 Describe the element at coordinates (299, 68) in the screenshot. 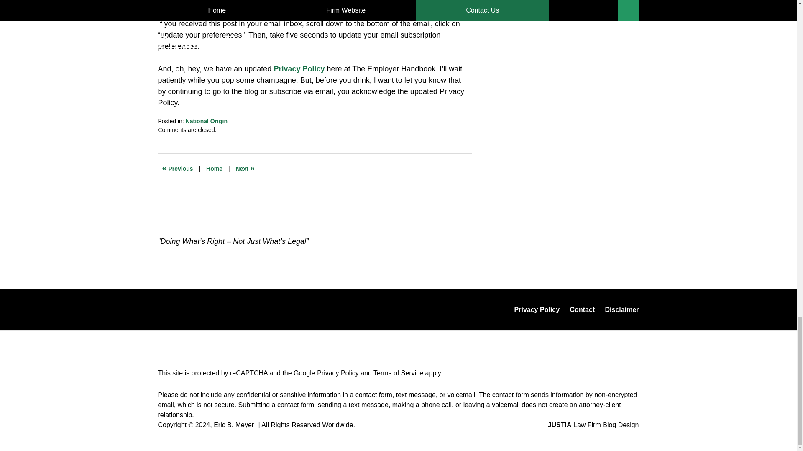

I see `Privacy Policy` at that location.